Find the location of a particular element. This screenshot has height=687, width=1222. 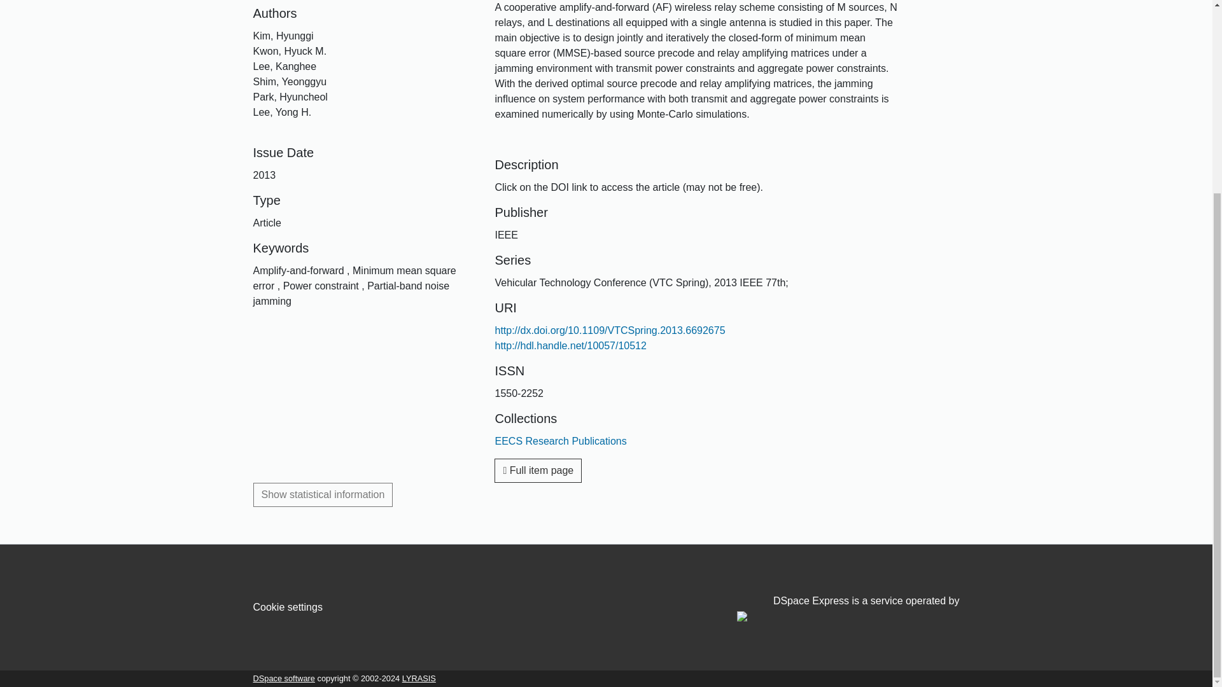

DSpace Express is a service operated by is located at coordinates (848, 609).